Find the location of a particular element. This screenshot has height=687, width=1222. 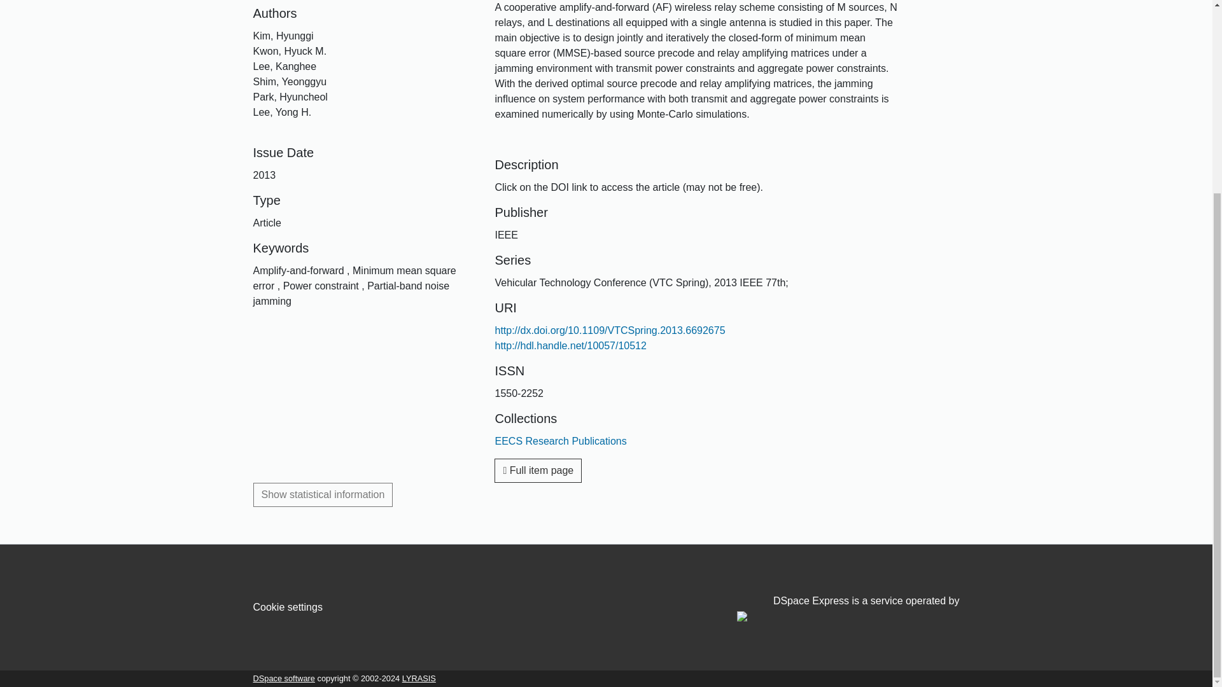

DSpace Express is a service operated by is located at coordinates (848, 609).